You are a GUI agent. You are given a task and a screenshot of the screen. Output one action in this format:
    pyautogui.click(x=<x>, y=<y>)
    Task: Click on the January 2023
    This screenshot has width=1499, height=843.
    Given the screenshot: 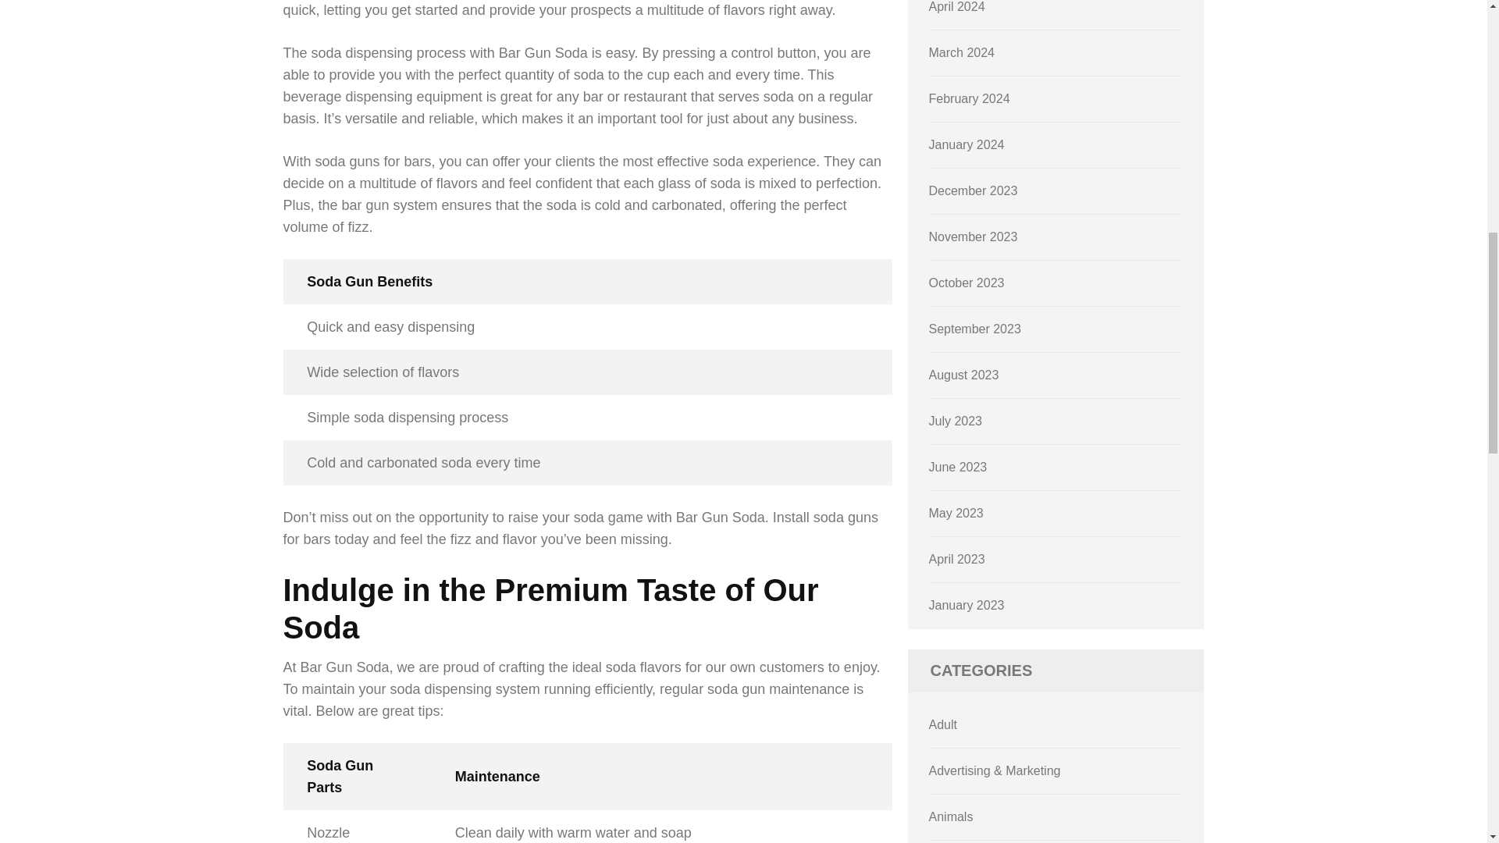 What is the action you would take?
    pyautogui.click(x=967, y=605)
    